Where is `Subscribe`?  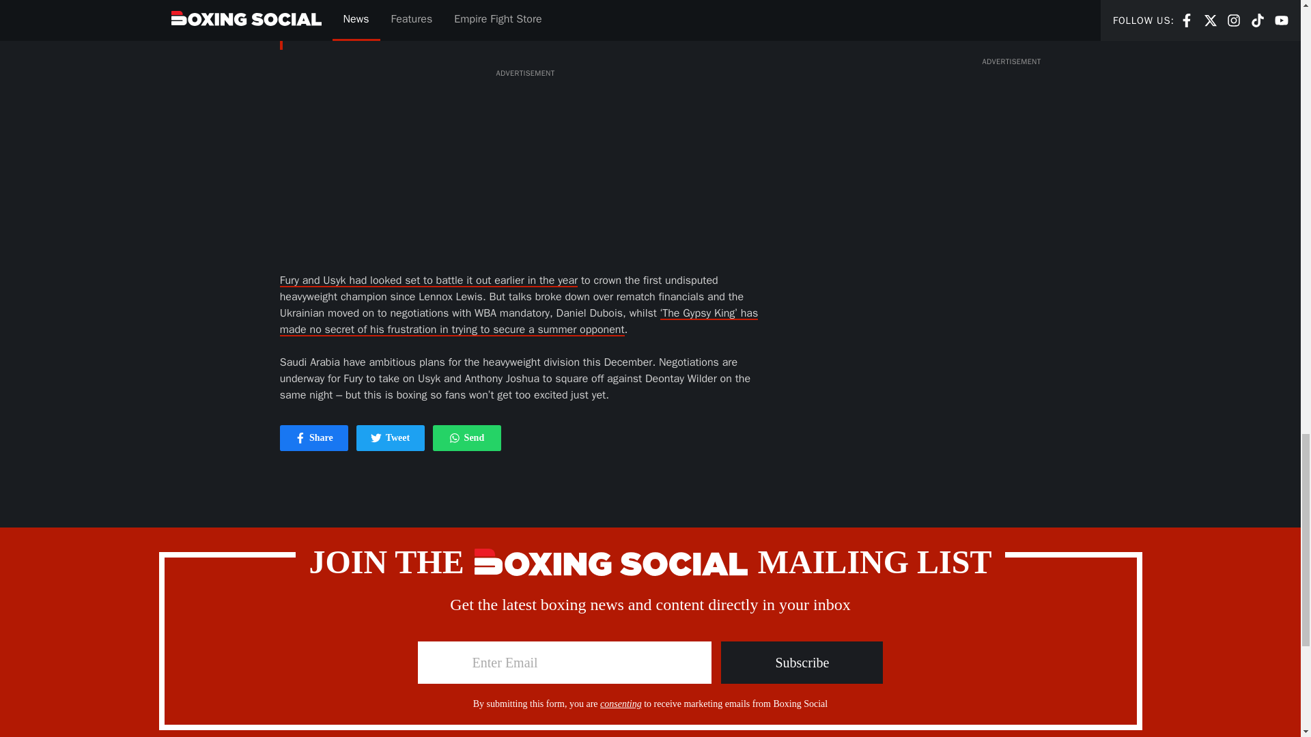 Subscribe is located at coordinates (802, 662).